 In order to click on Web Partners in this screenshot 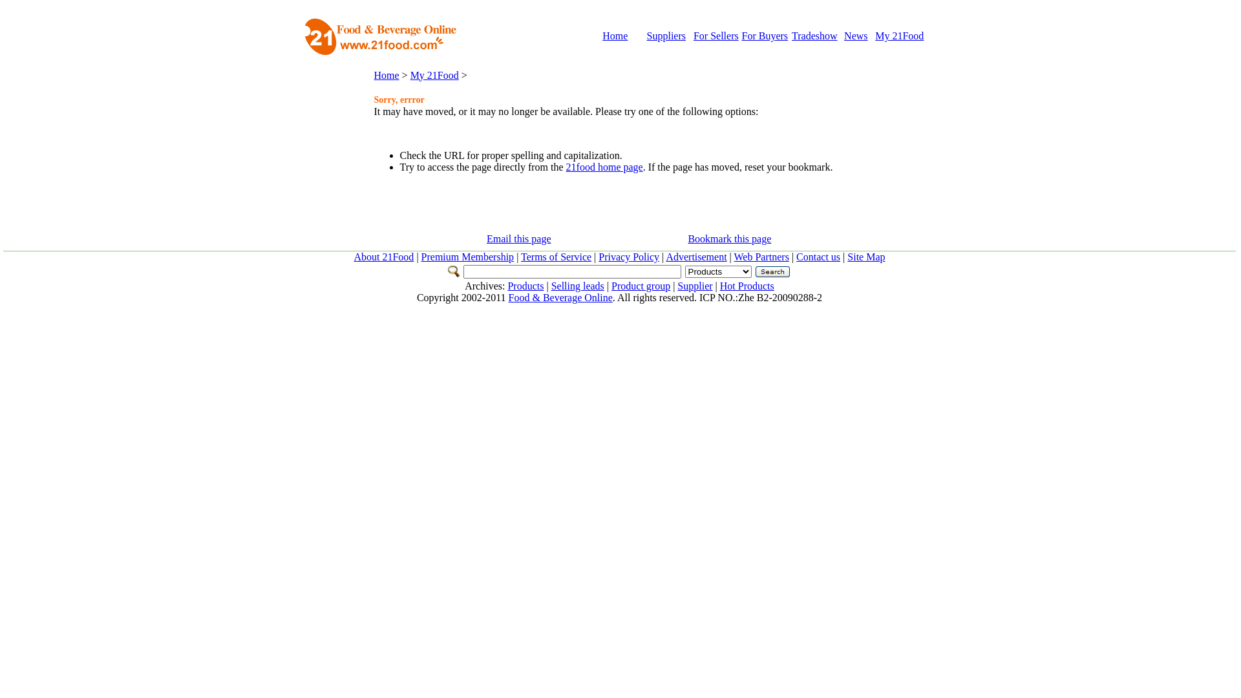, I will do `click(761, 257)`.